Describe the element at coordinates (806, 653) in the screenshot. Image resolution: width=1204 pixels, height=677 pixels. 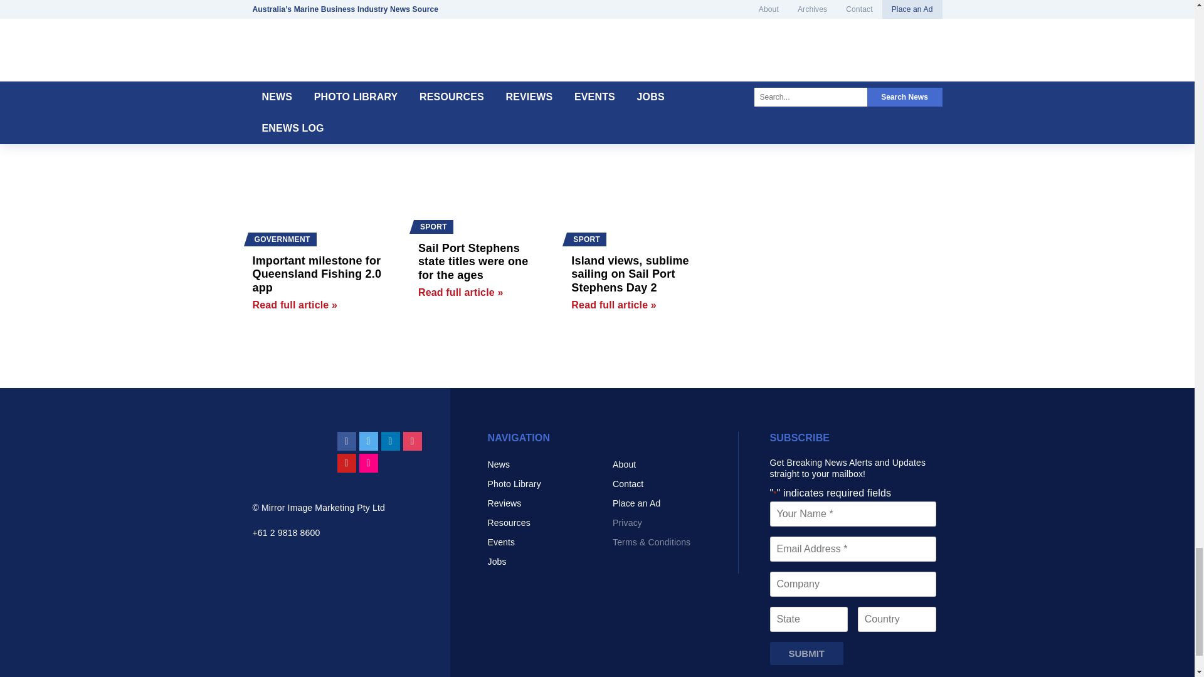
I see `Submit` at that location.